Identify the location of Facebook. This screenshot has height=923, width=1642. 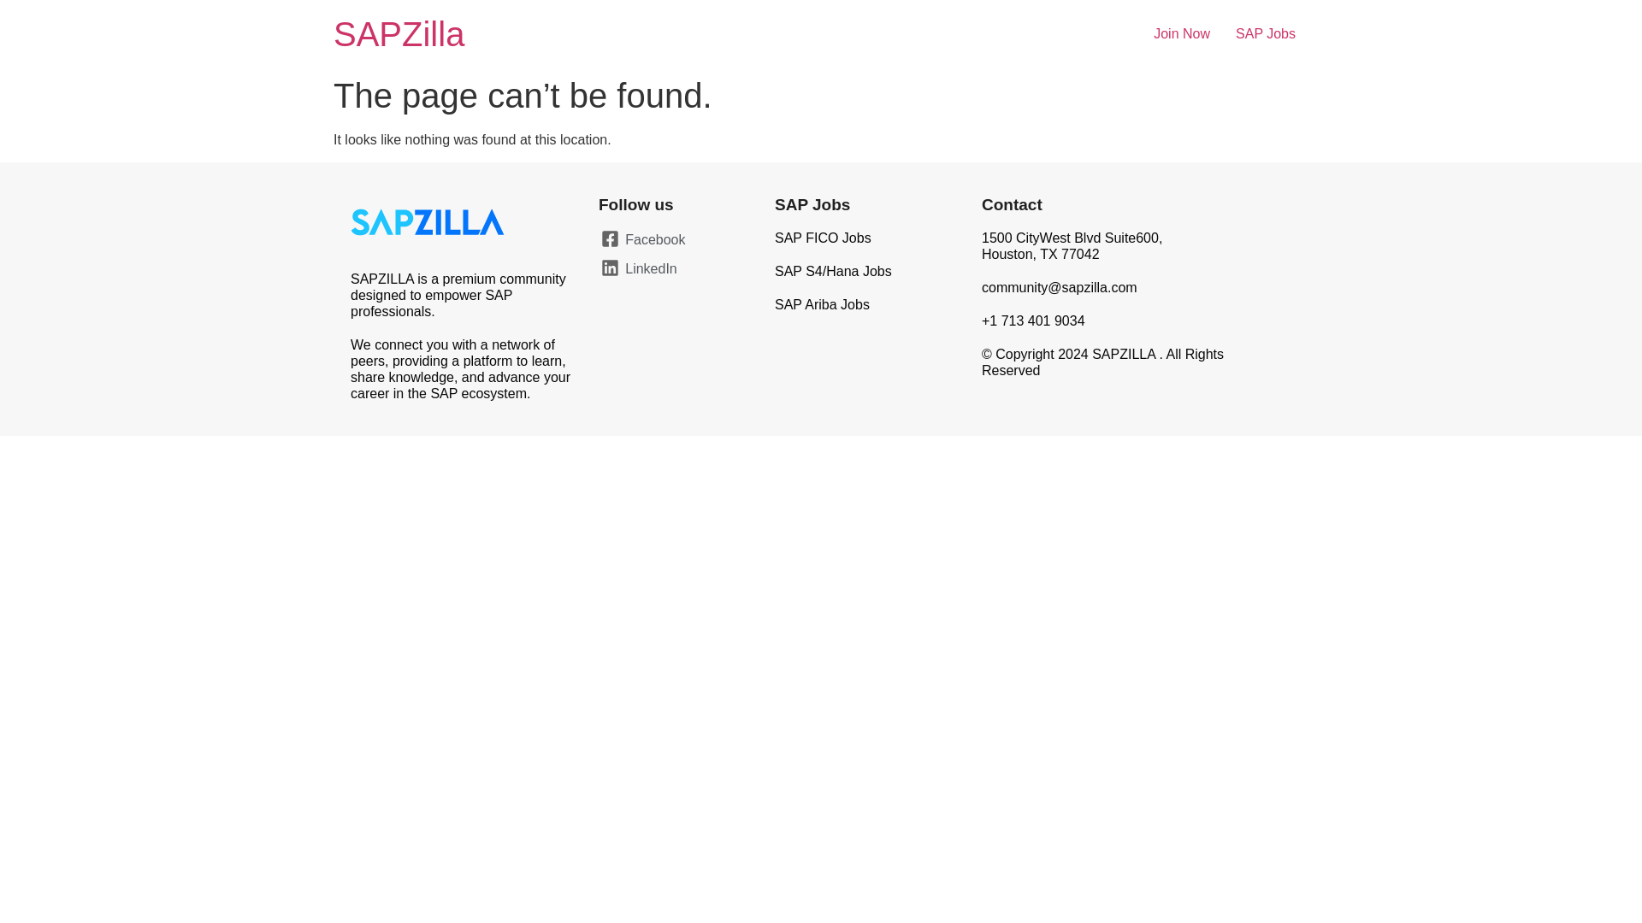
(669, 239).